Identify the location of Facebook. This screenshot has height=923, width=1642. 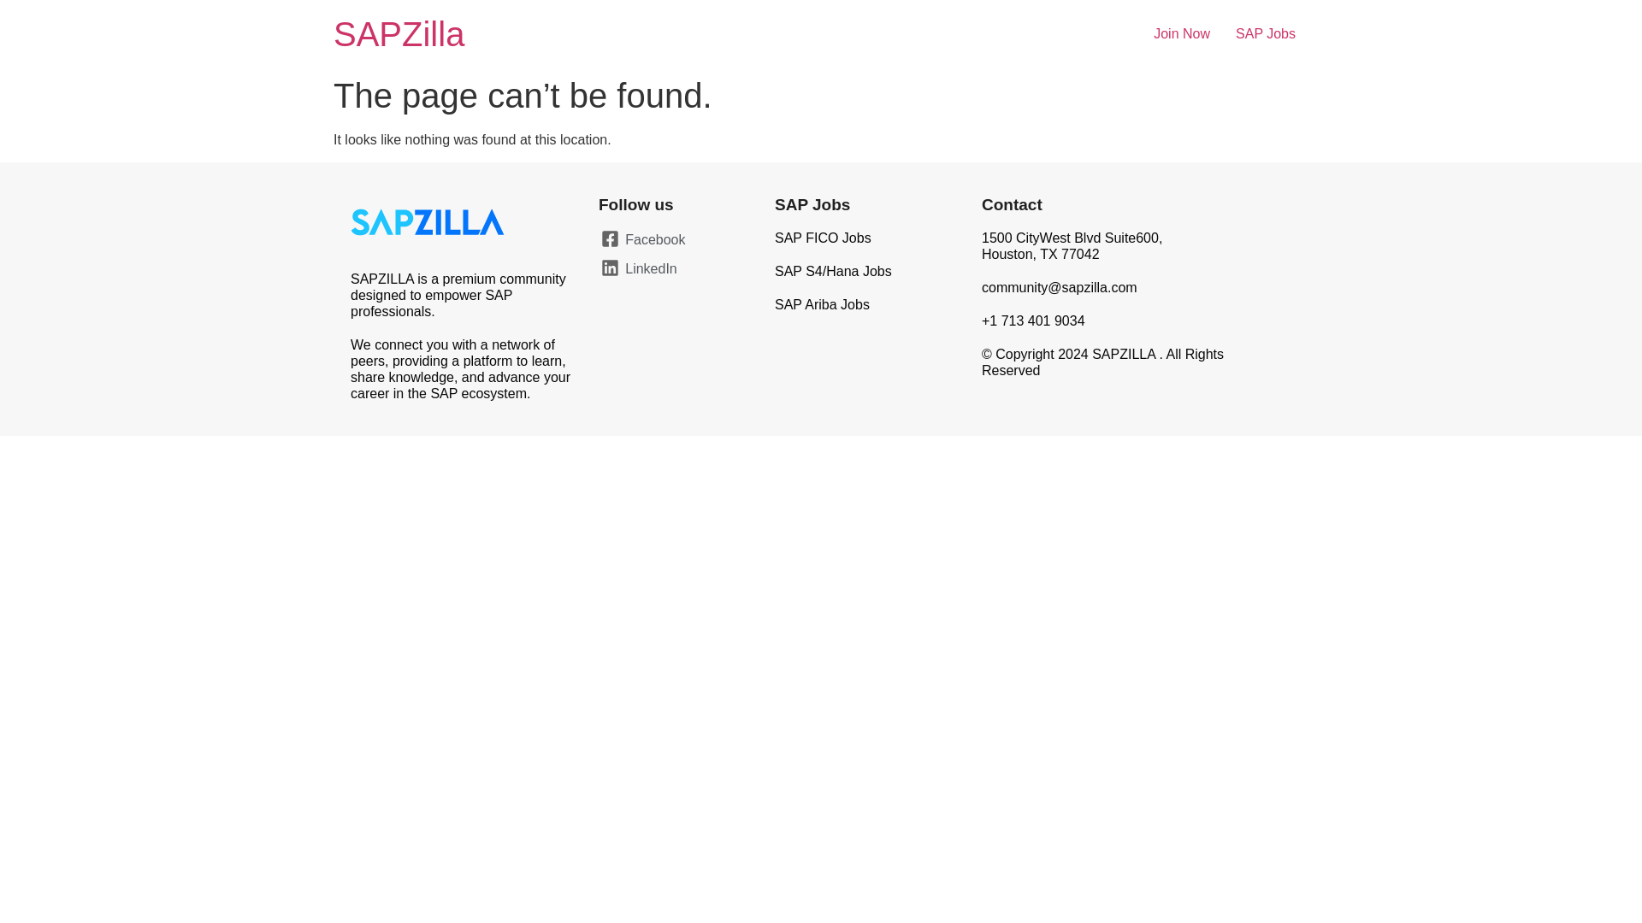
(669, 239).